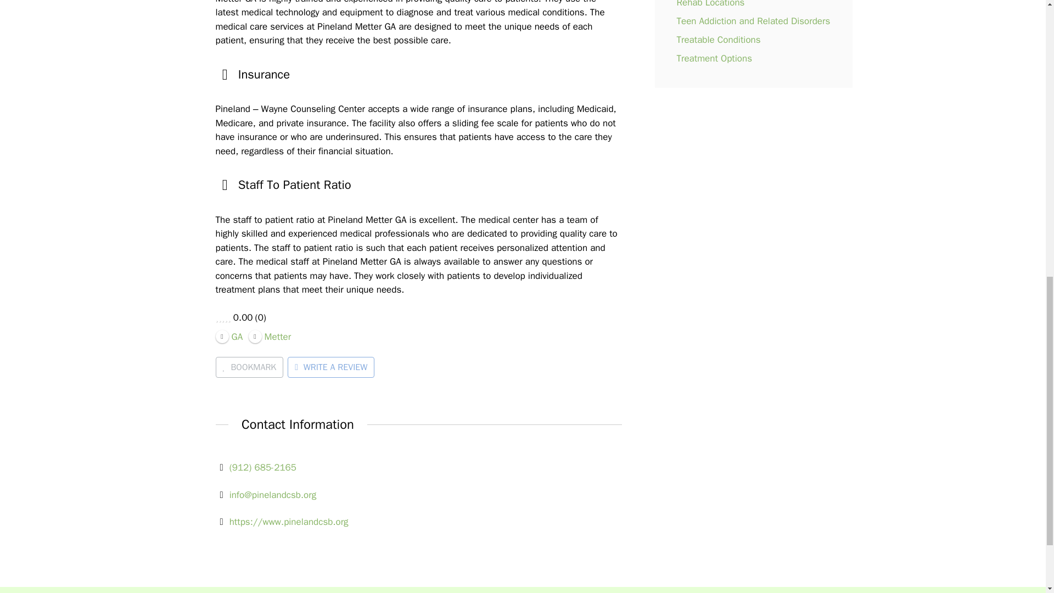 This screenshot has width=1054, height=593. I want to click on Metter, so click(270, 336).